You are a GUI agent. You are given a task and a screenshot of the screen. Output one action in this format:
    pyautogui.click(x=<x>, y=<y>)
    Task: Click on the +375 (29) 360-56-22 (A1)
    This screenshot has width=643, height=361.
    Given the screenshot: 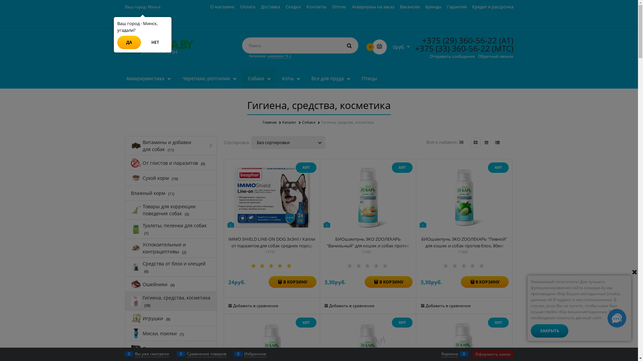 What is the action you would take?
    pyautogui.click(x=468, y=40)
    